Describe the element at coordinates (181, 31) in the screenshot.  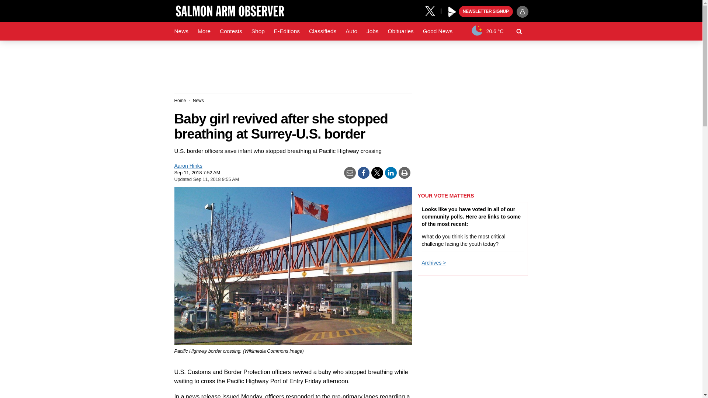
I see `News` at that location.